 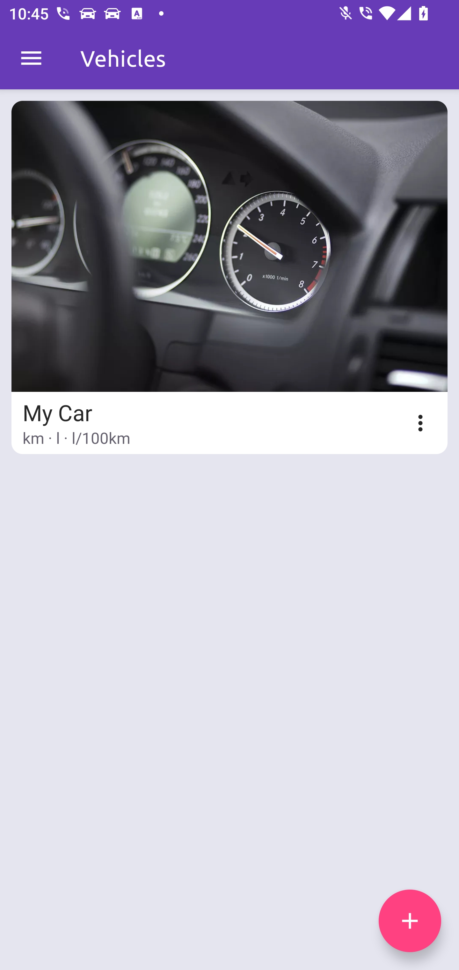 What do you see at coordinates (31, 58) in the screenshot?
I see `MenuDrawer` at bounding box center [31, 58].